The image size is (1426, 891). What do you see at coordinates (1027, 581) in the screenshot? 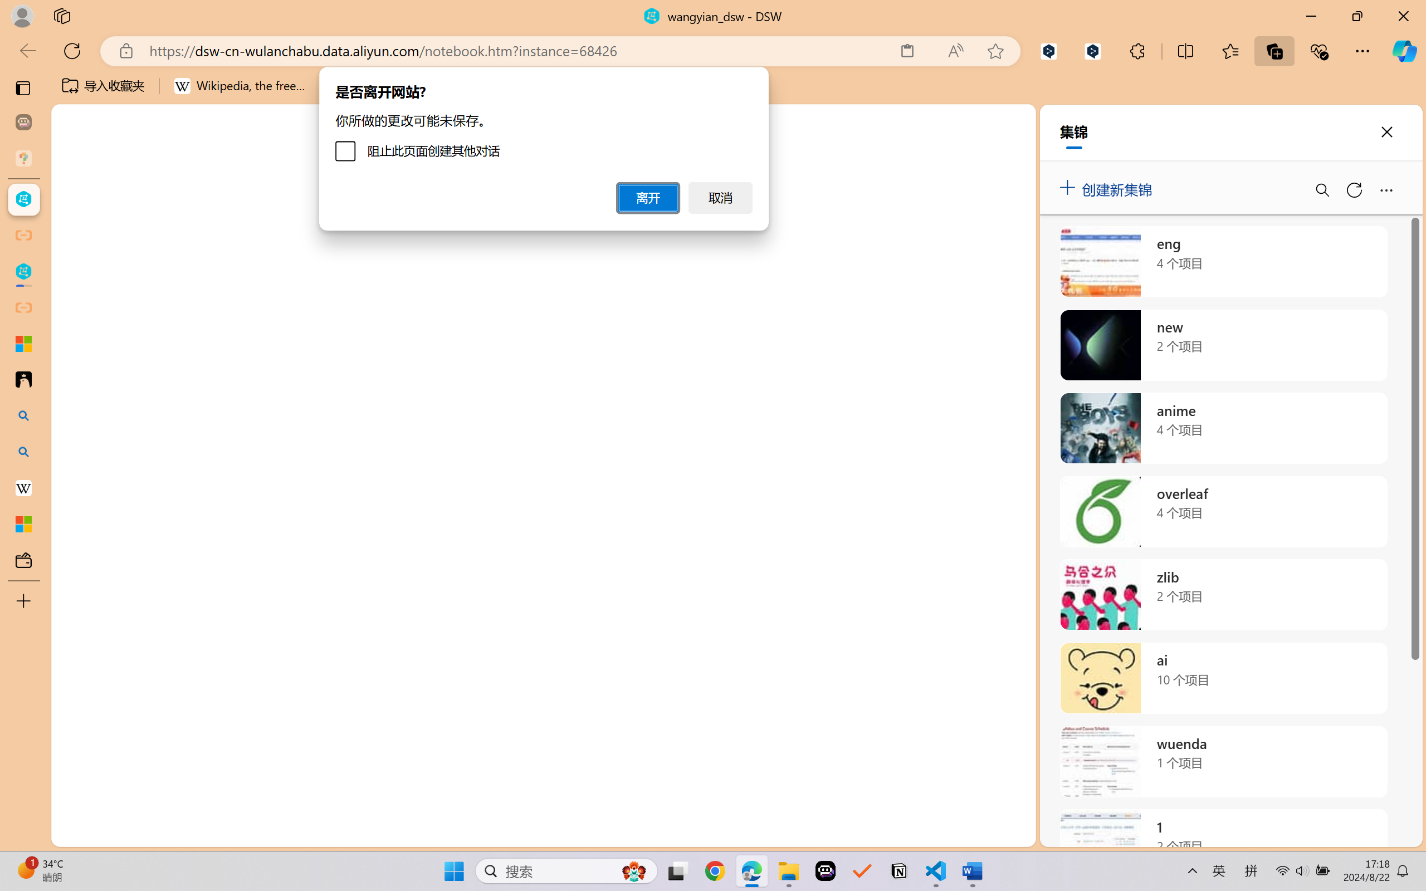
I see `Terminal actions` at bounding box center [1027, 581].